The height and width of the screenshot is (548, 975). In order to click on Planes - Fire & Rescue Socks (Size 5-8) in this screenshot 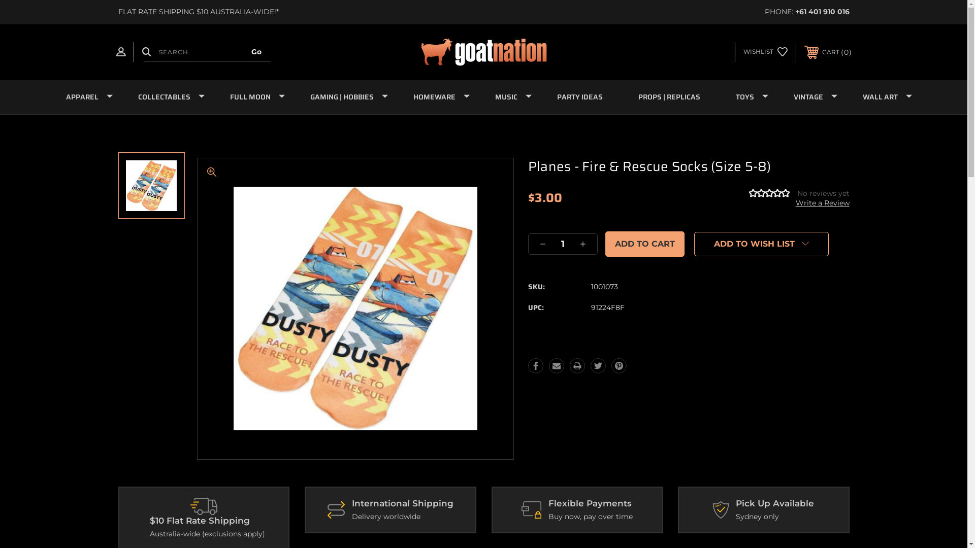, I will do `click(355, 309)`.